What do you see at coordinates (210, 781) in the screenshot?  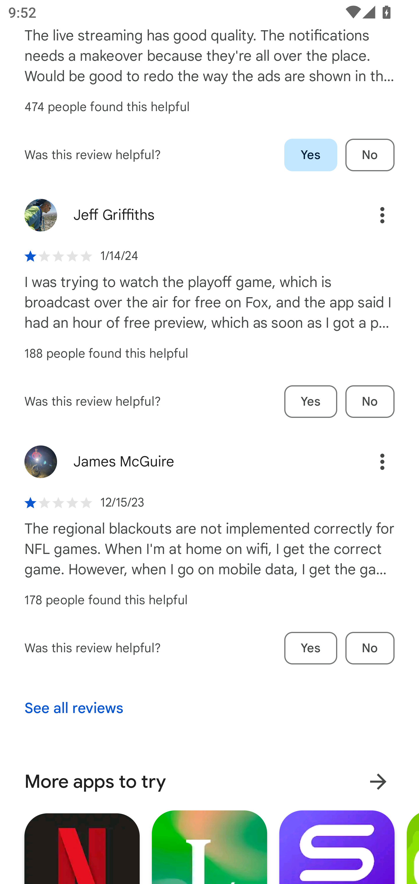 I see `More apps to try More results for More apps to try` at bounding box center [210, 781].